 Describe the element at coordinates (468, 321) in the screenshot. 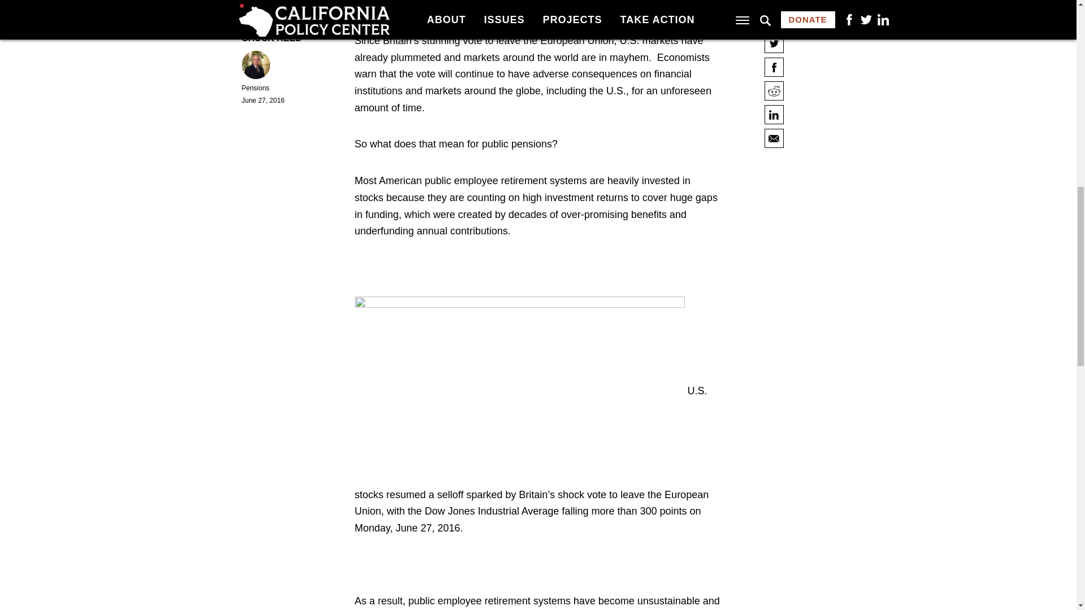

I see `Education Reform` at that location.